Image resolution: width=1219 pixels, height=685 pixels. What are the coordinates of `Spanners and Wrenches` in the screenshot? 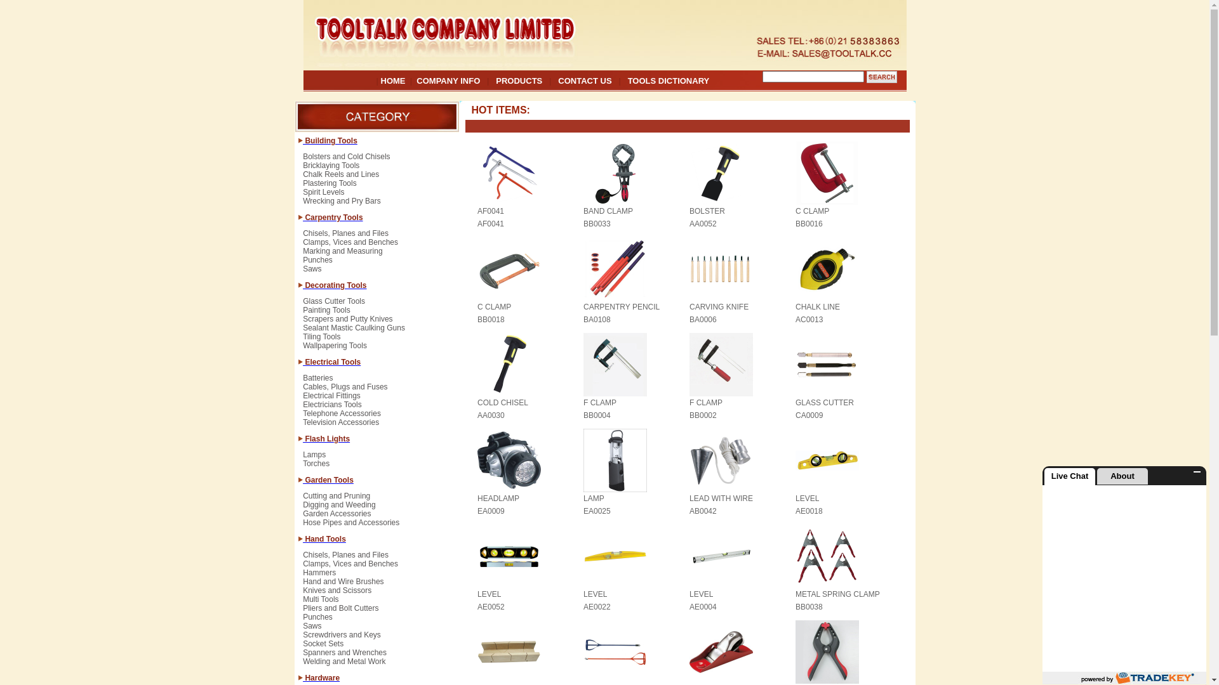 It's located at (345, 657).